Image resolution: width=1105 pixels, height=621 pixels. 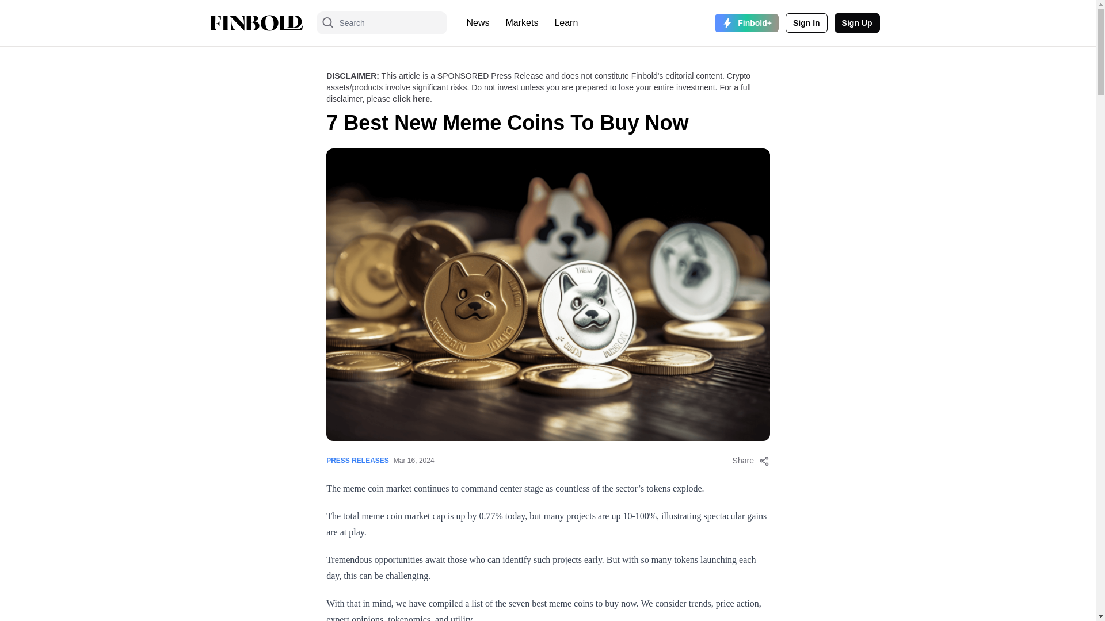 I want to click on Account, so click(x=807, y=23).